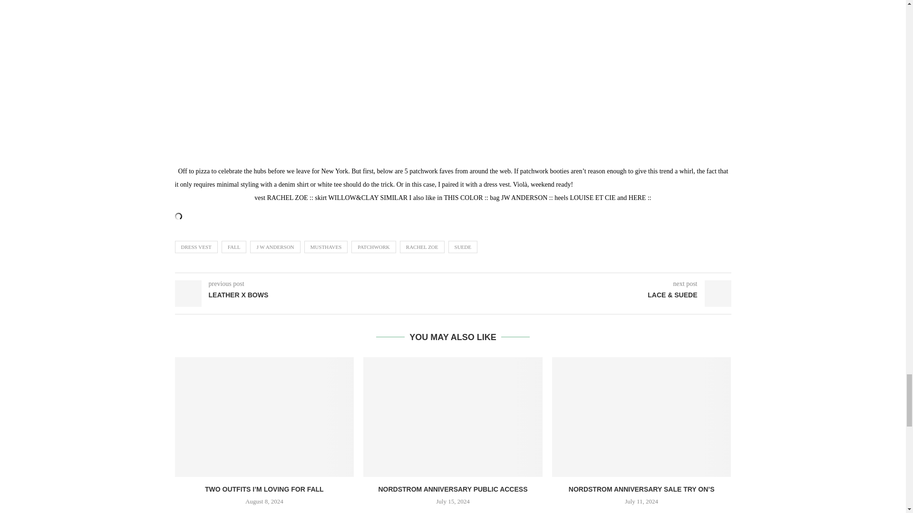 The image size is (913, 513). Describe the element at coordinates (592, 198) in the screenshot. I see `LOUISE ET CIE` at that location.